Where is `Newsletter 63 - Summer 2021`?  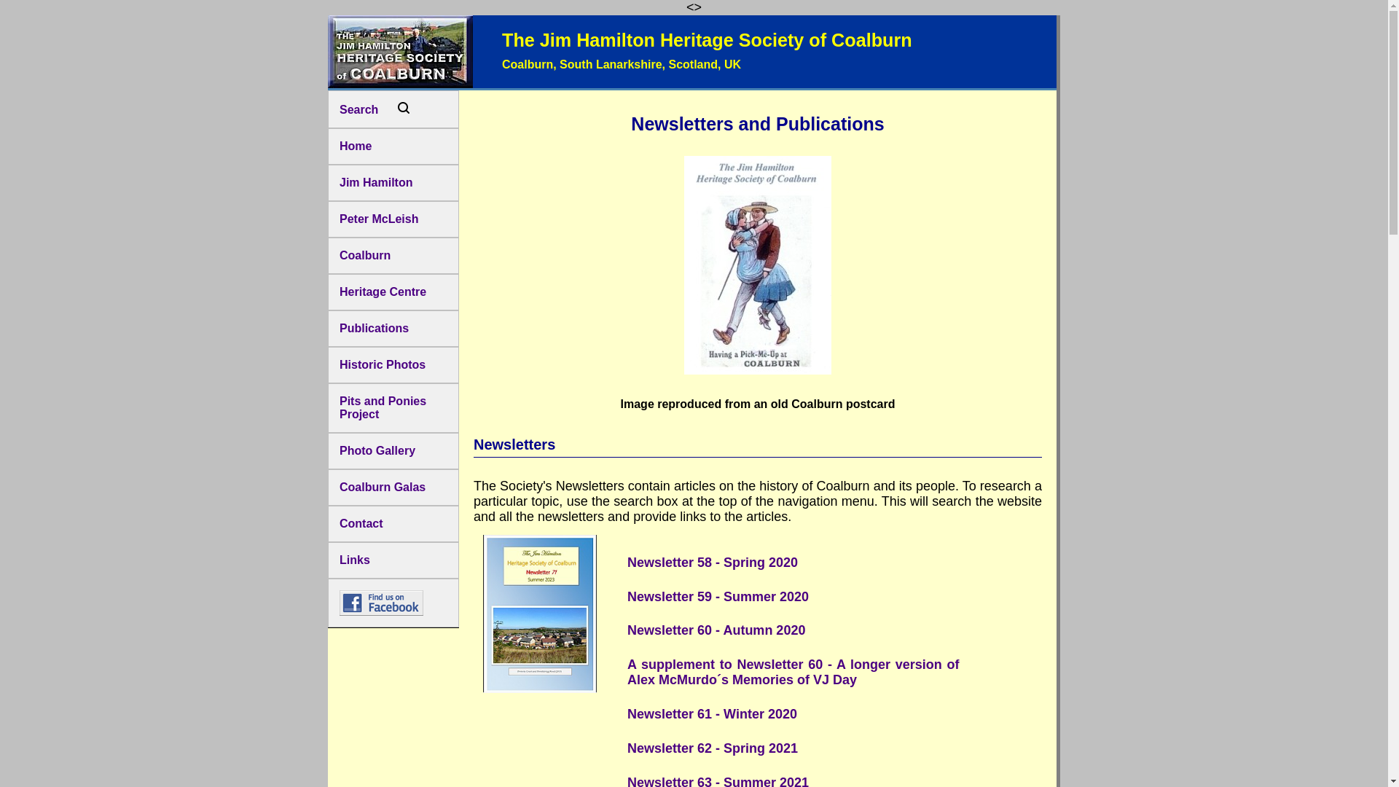
Newsletter 63 - Summer 2021 is located at coordinates (793, 778).